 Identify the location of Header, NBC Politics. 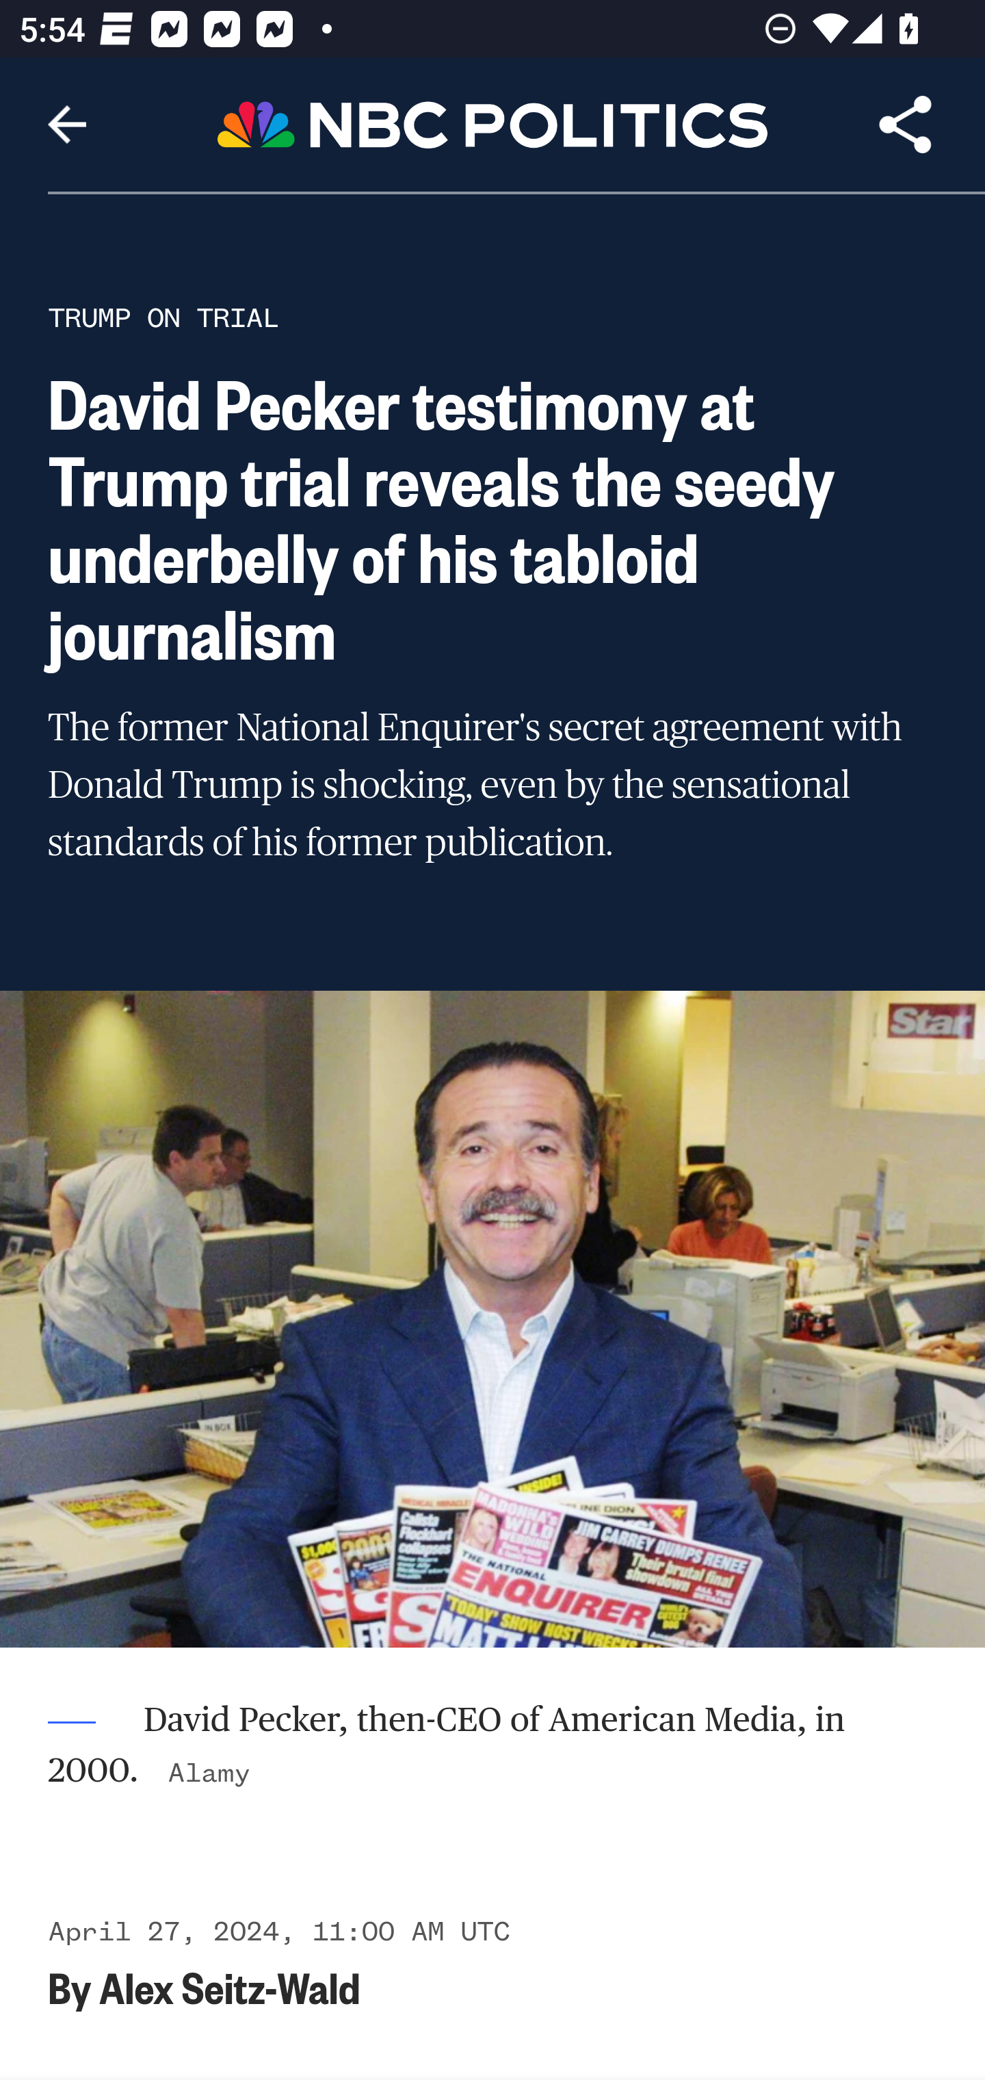
(492, 123).